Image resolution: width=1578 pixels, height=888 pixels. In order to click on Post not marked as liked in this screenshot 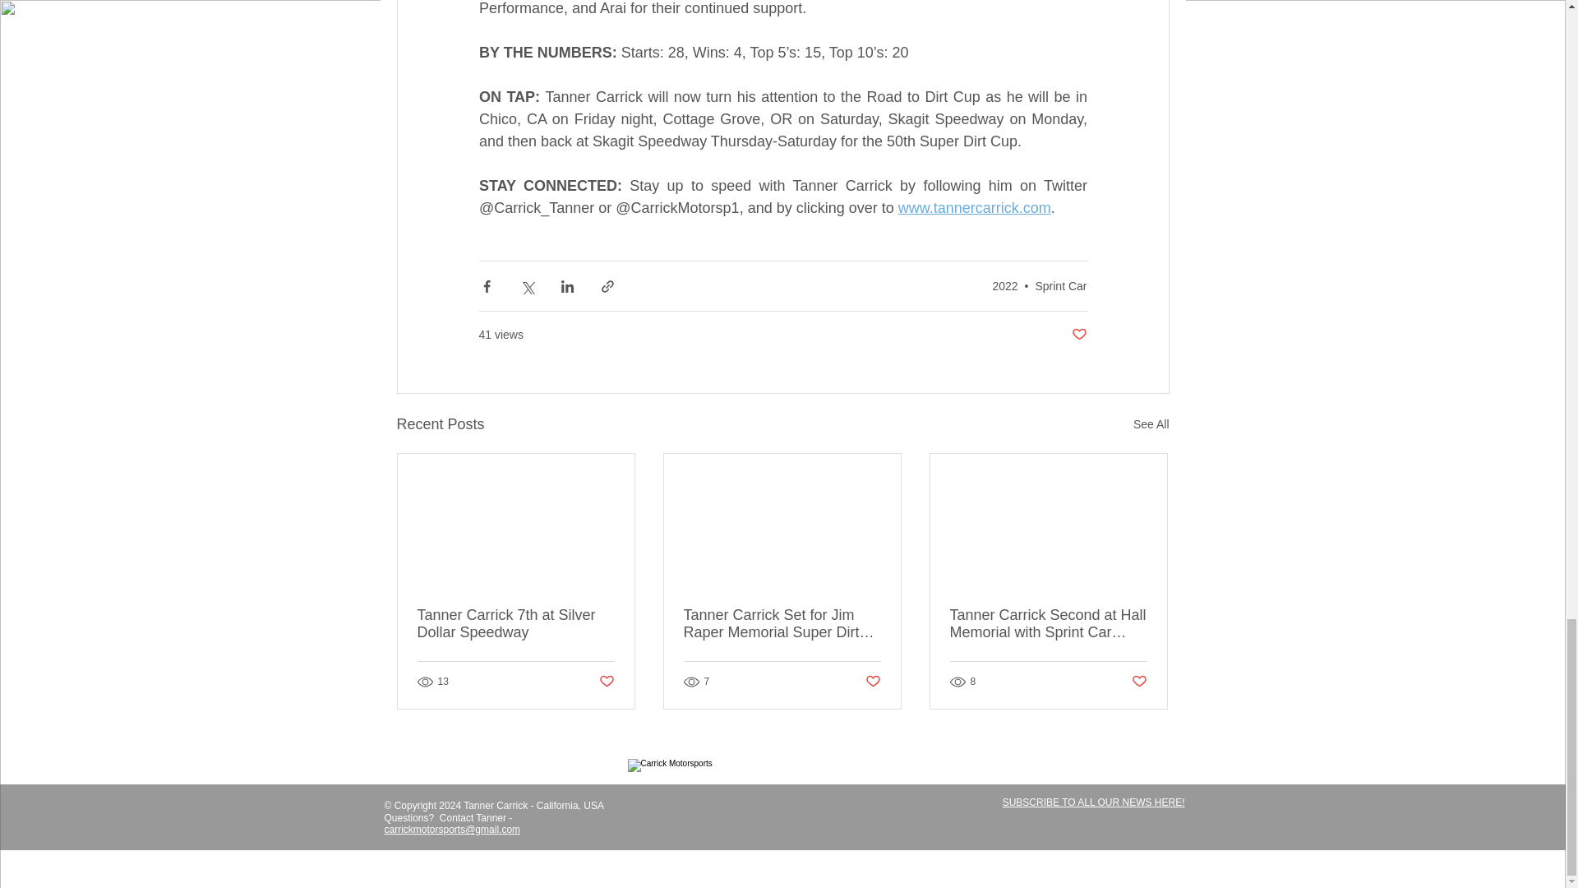, I will do `click(605, 682)`.